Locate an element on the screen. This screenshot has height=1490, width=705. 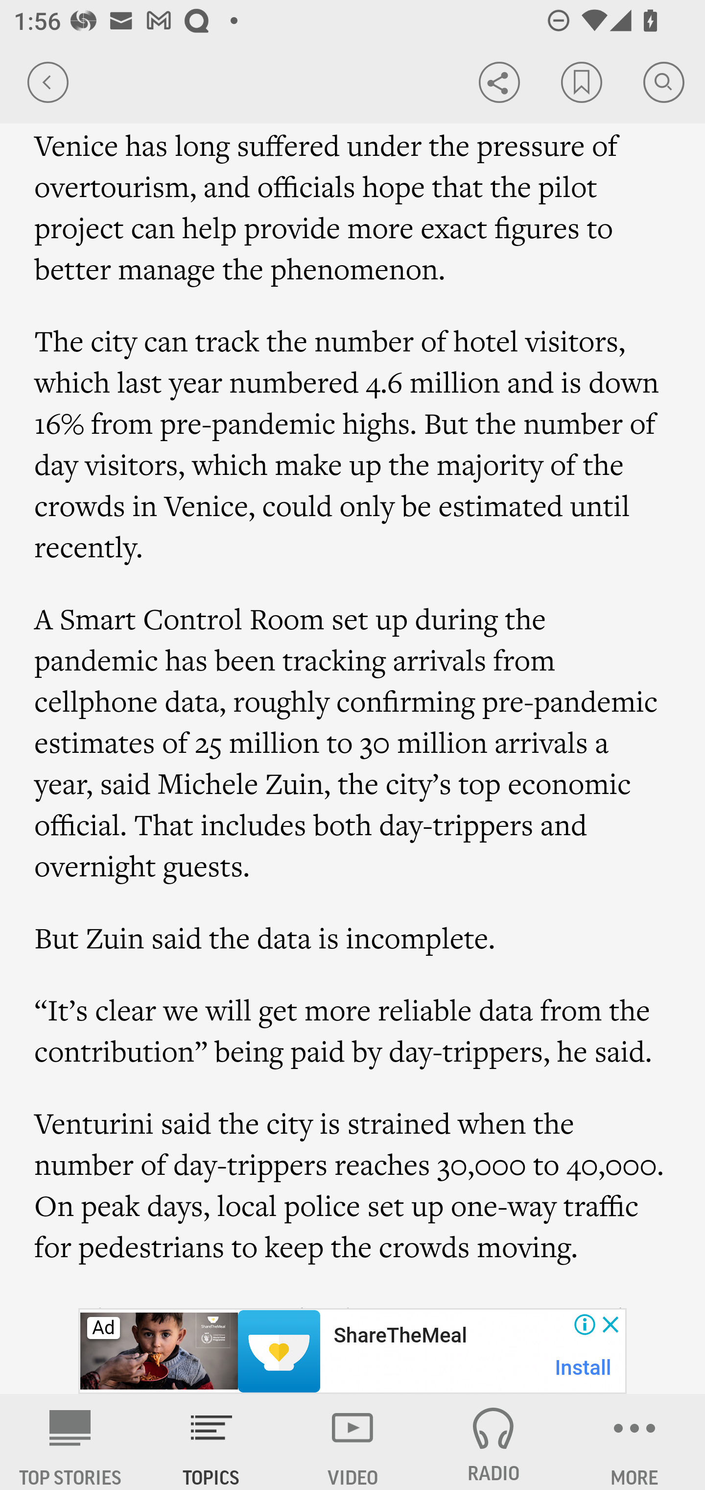
MORE is located at coordinates (634, 1442).